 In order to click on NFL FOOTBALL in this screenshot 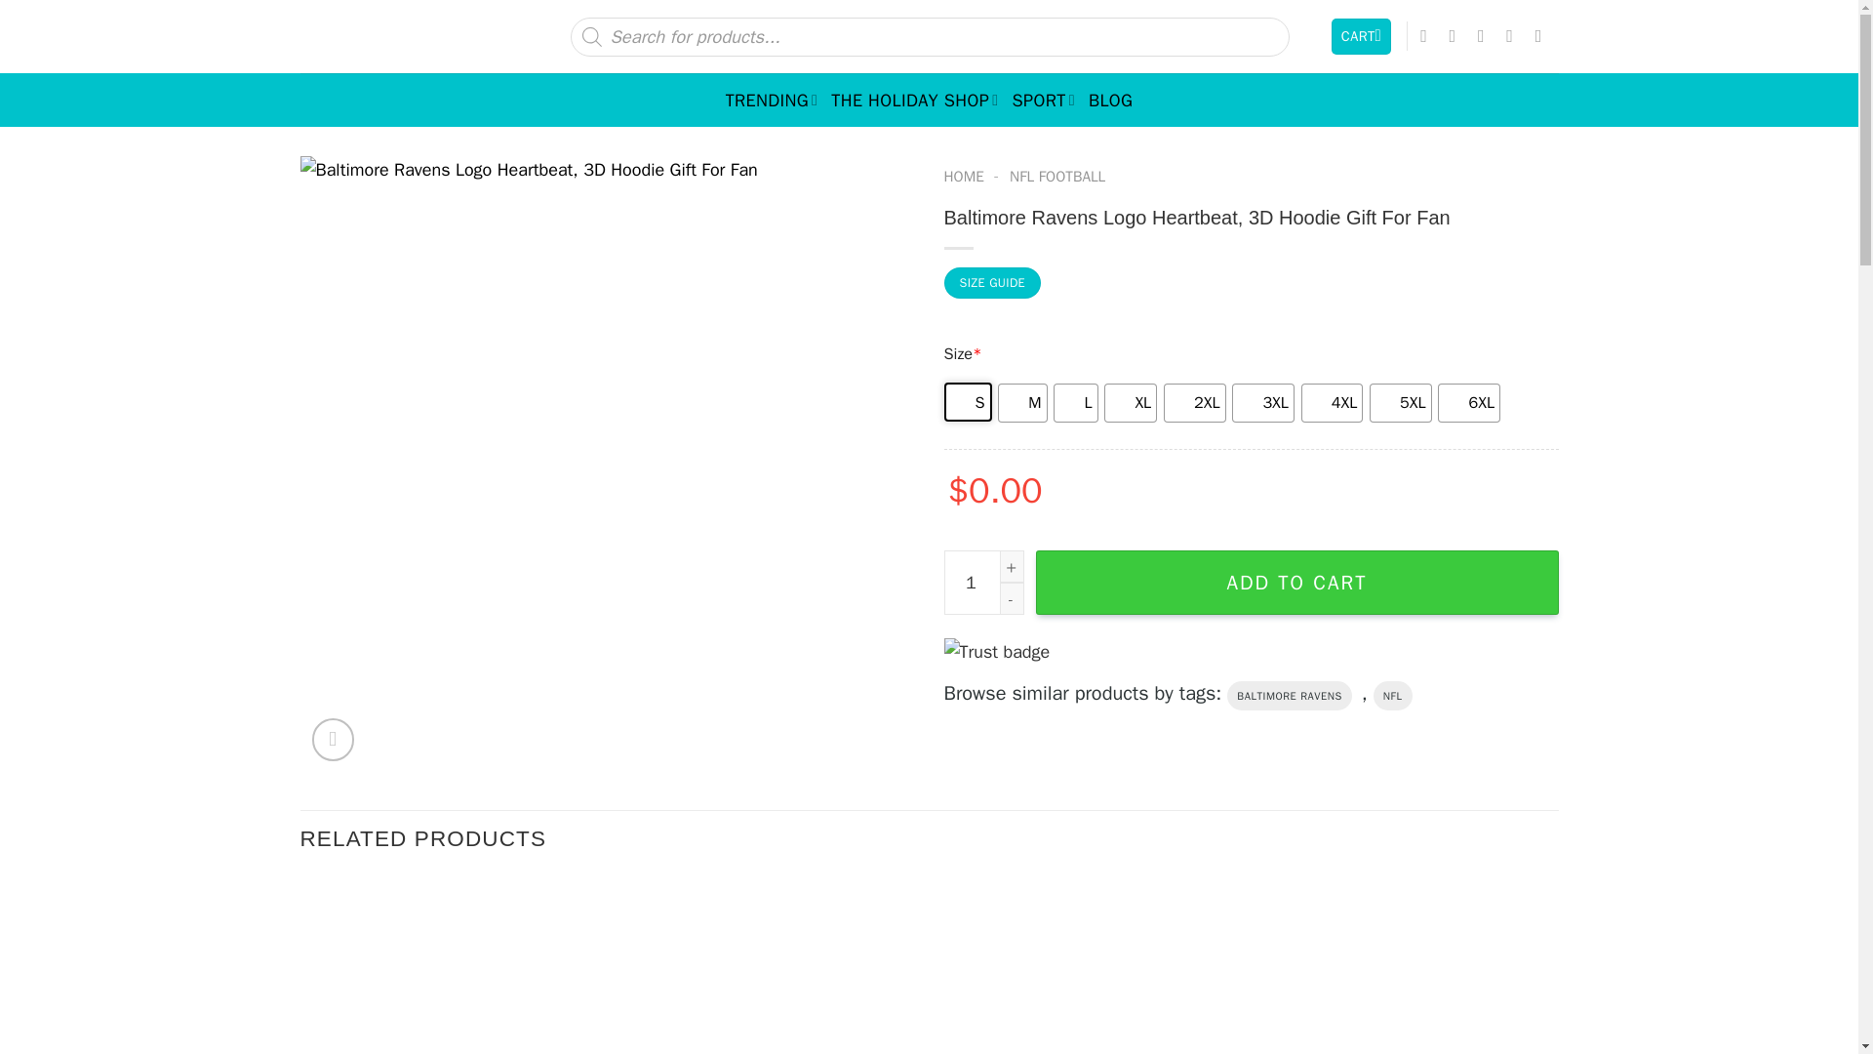, I will do `click(1056, 176)`.